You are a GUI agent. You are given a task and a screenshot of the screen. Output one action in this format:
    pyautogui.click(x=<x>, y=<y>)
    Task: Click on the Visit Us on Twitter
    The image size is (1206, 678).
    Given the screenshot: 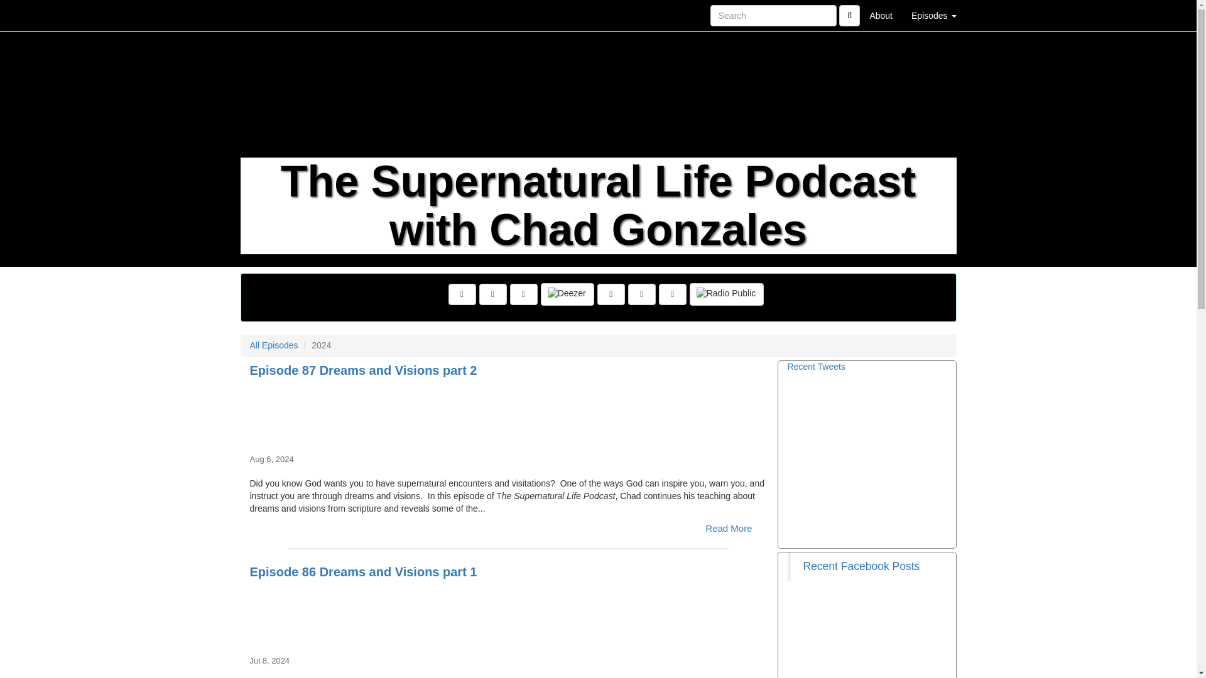 What is the action you would take?
    pyautogui.click(x=492, y=294)
    